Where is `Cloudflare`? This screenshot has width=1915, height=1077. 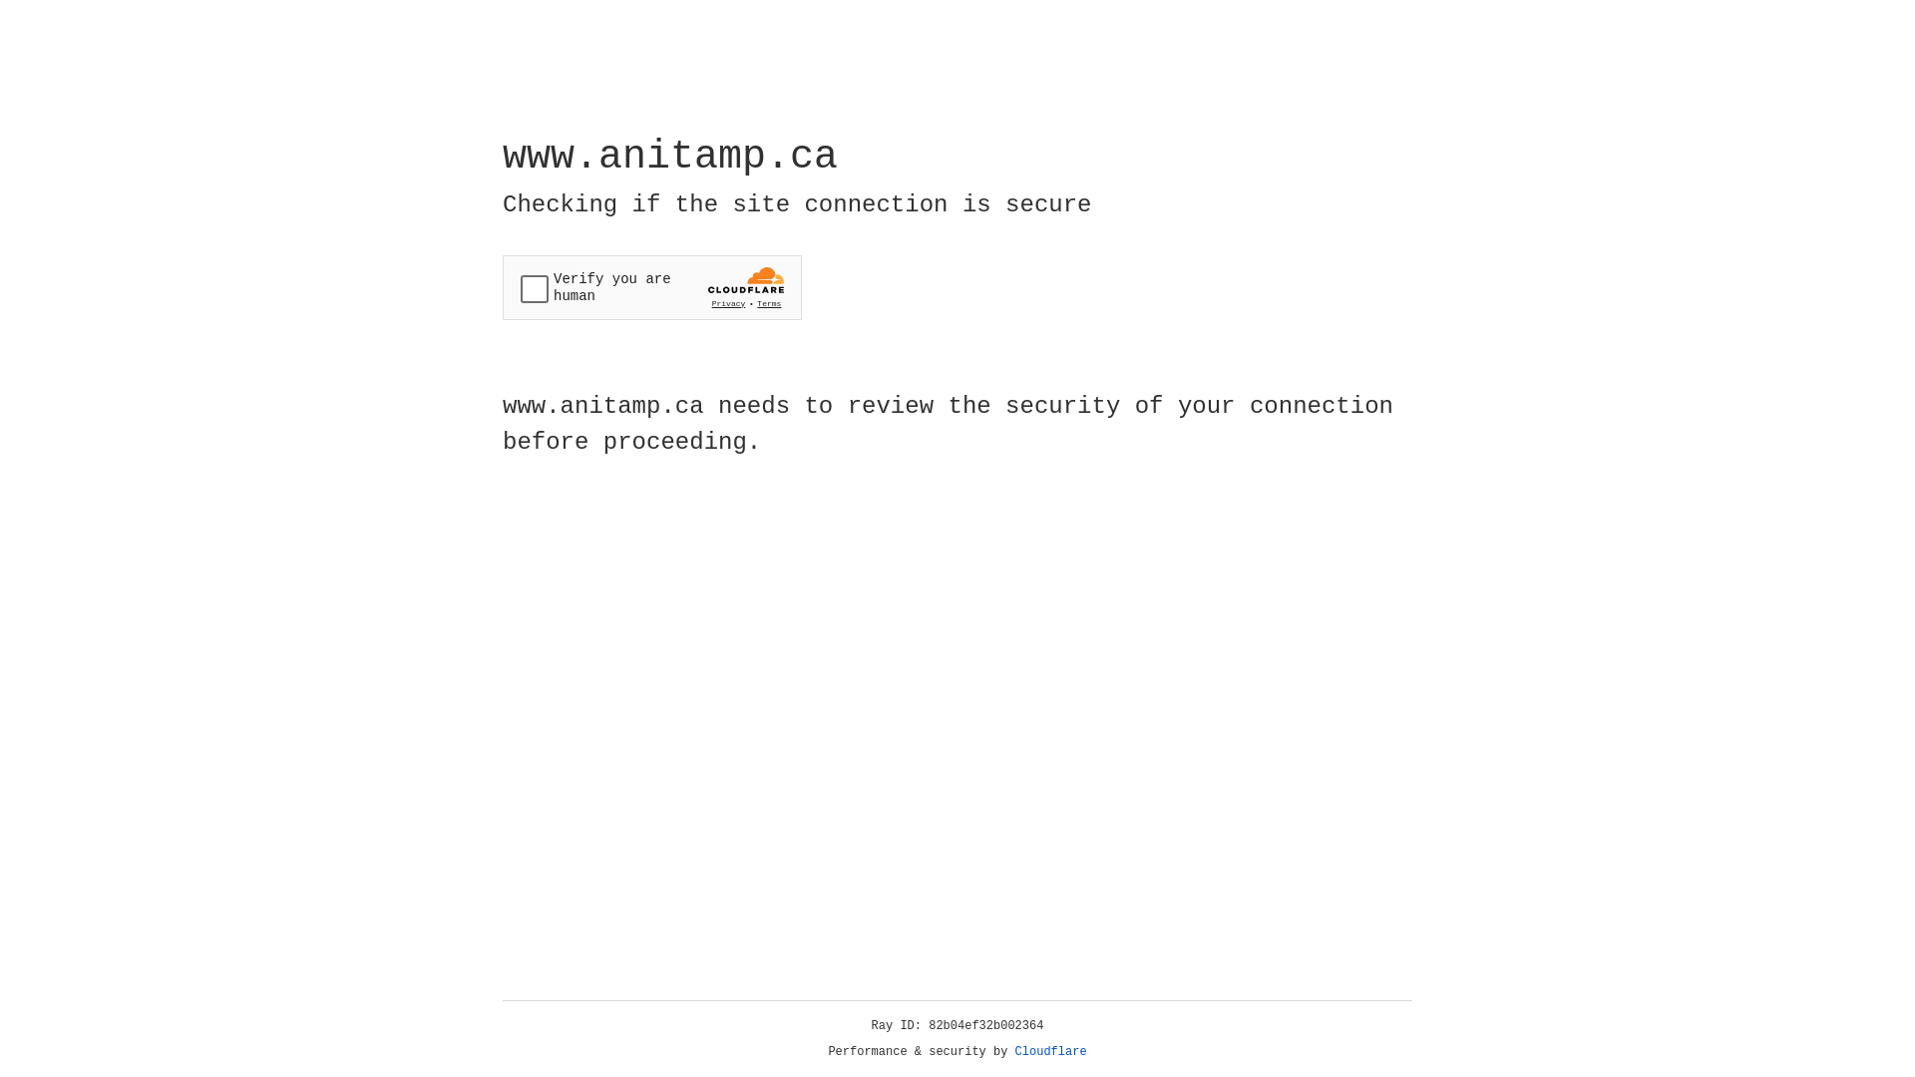
Cloudflare is located at coordinates (1051, 1052).